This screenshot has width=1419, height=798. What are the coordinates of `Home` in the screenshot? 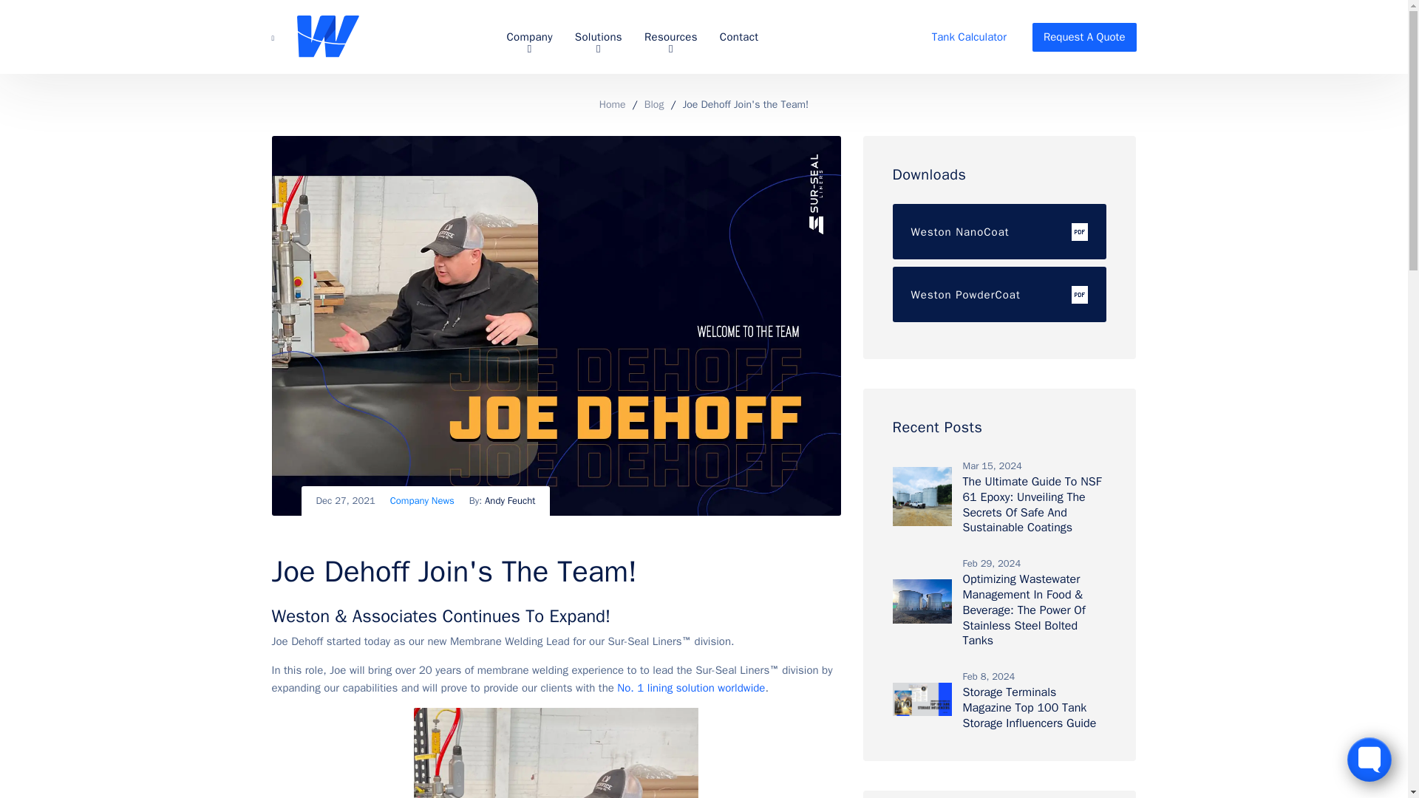 It's located at (612, 105).